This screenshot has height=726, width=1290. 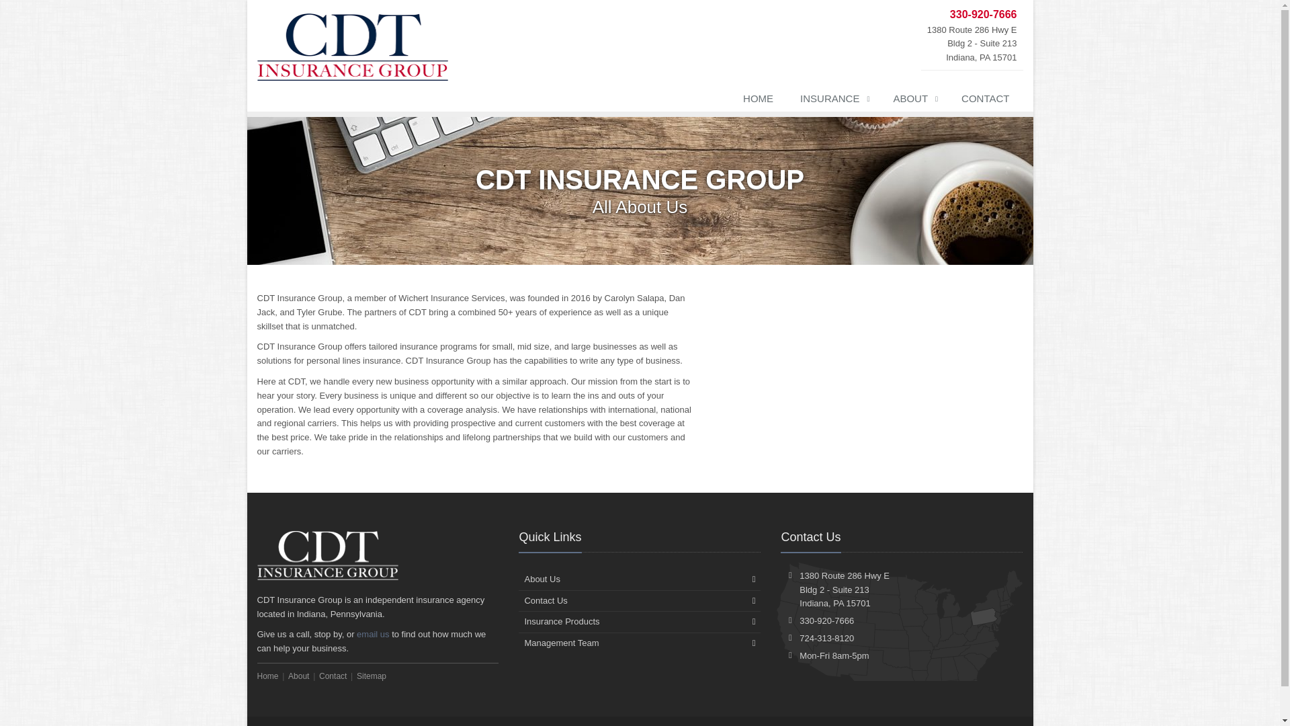 What do you see at coordinates (640, 601) in the screenshot?
I see `Contact Us` at bounding box center [640, 601].